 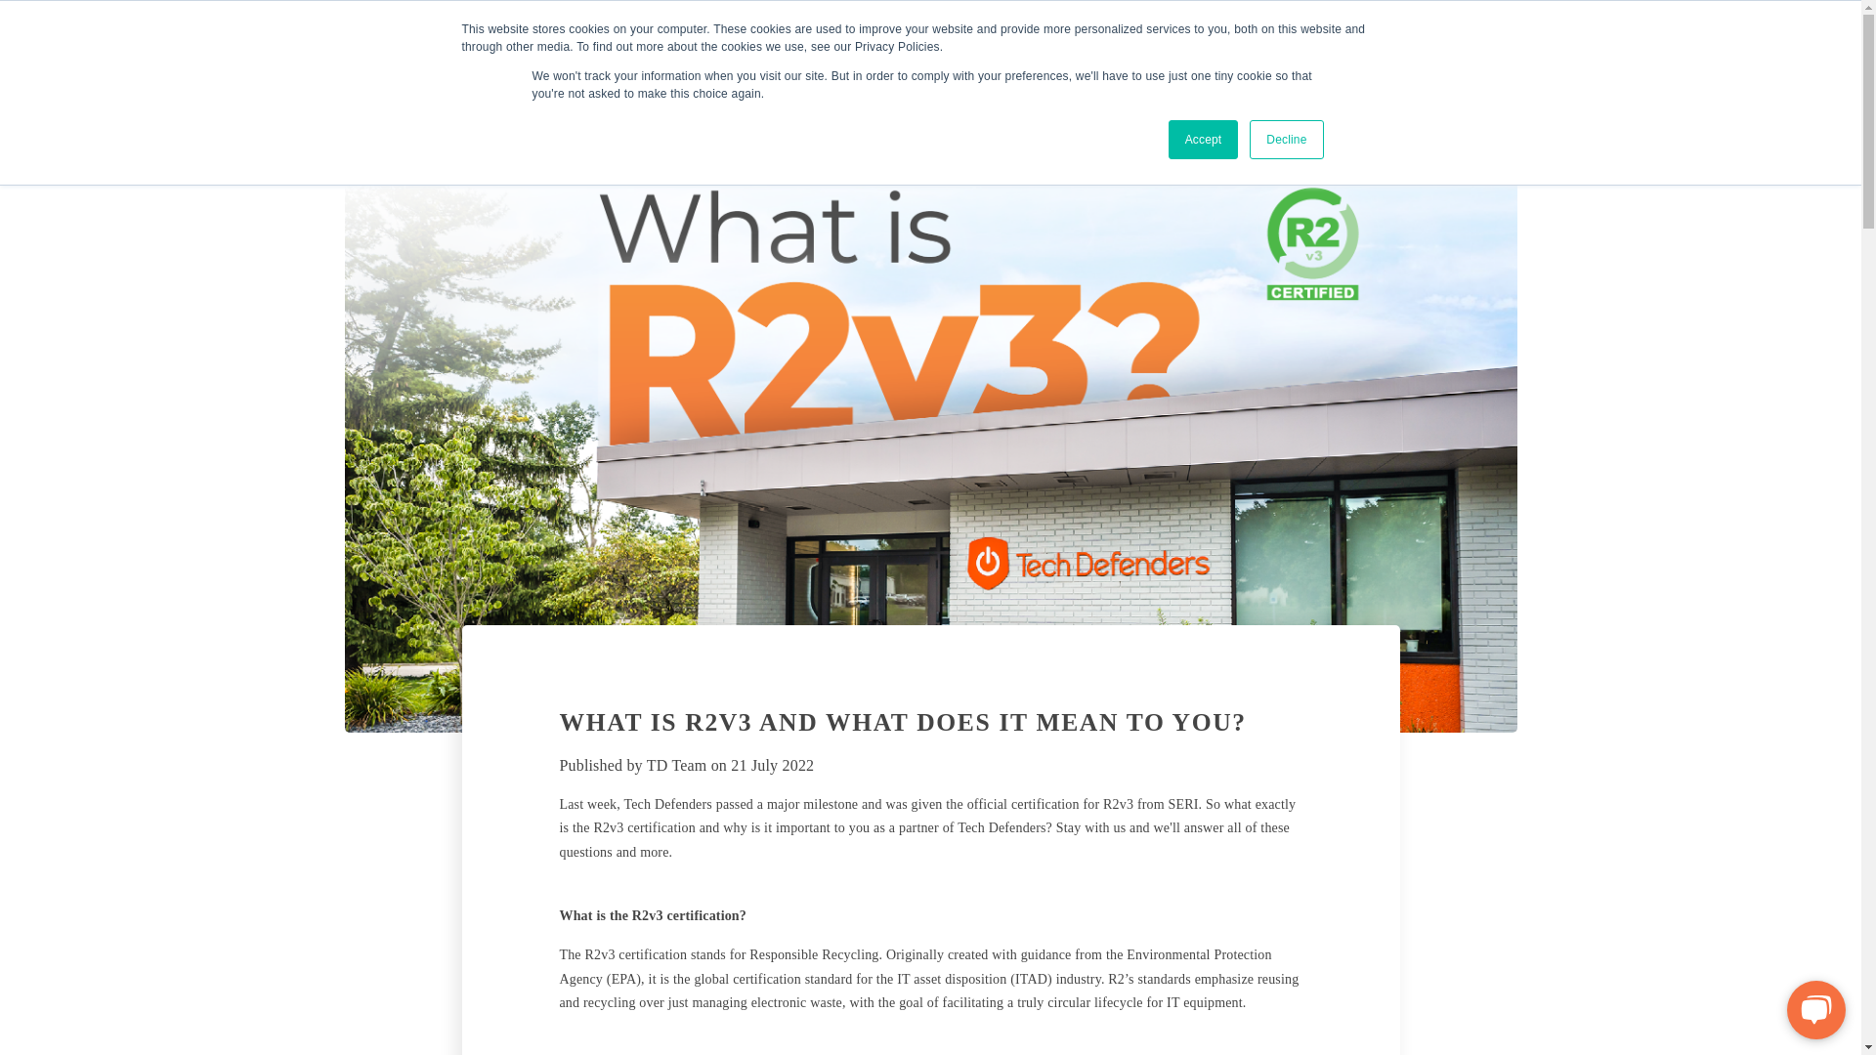 What do you see at coordinates (1204, 140) in the screenshot?
I see `Accept` at bounding box center [1204, 140].